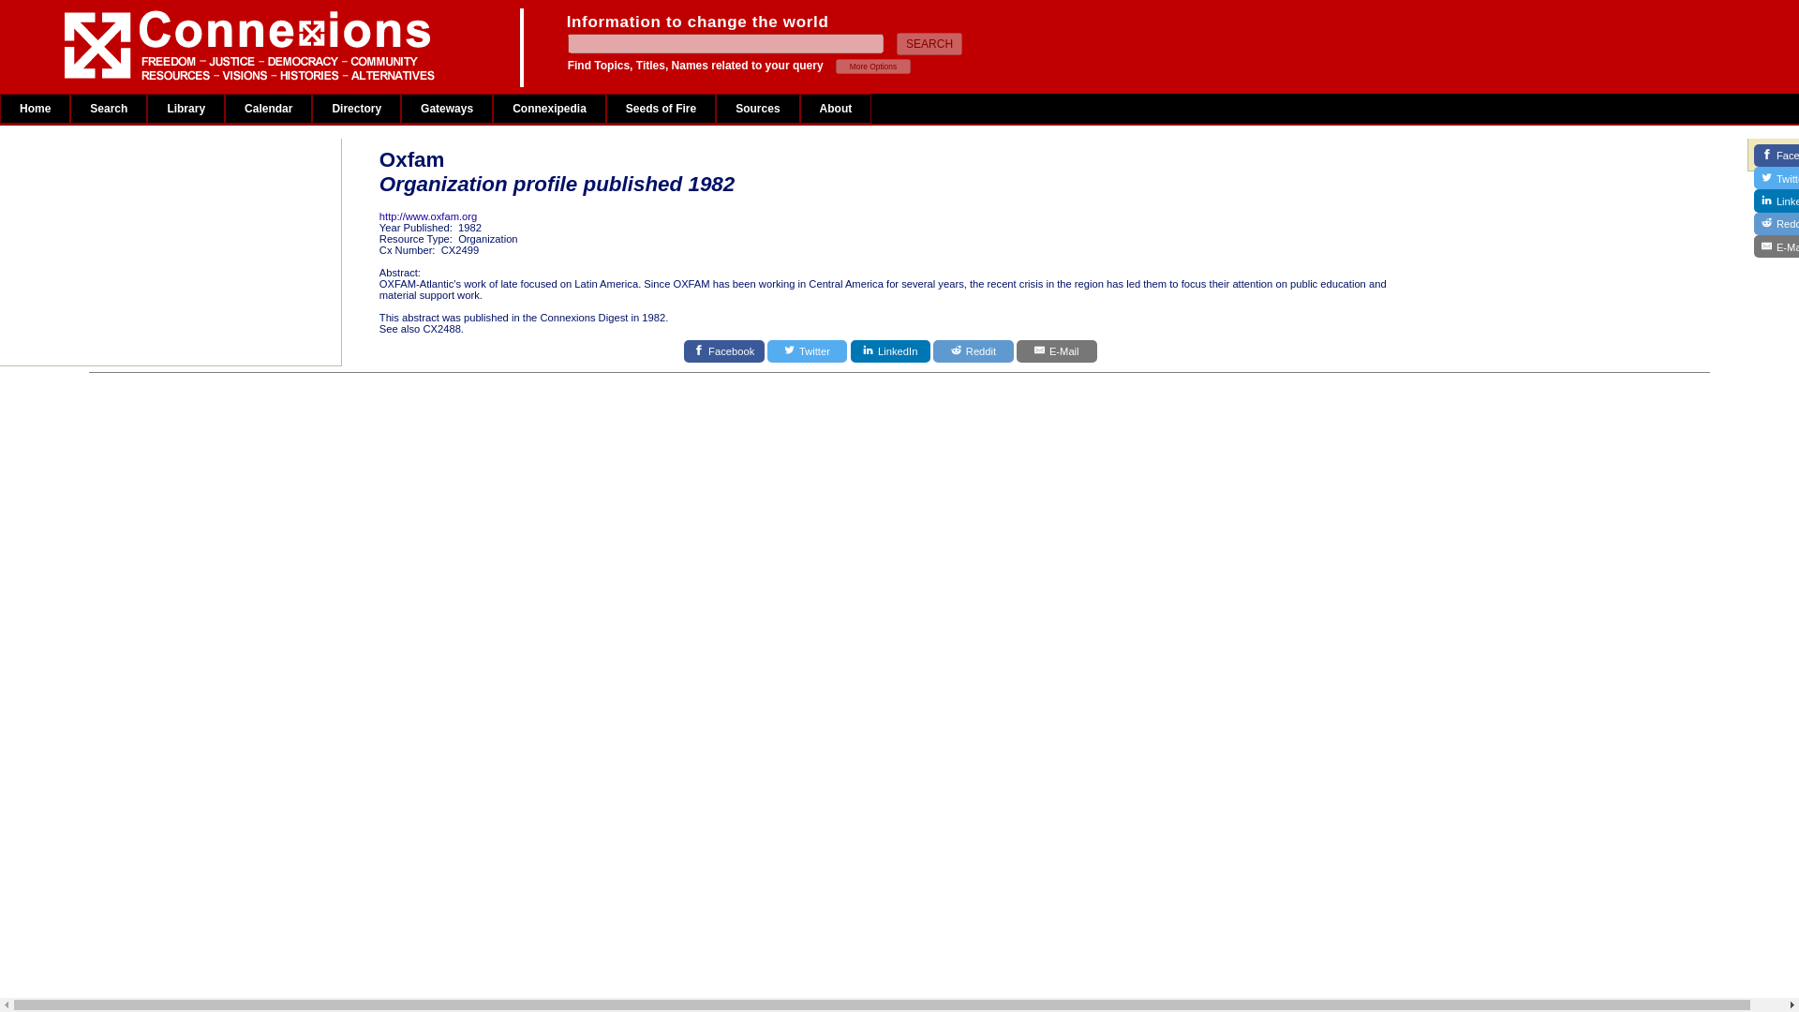 The width and height of the screenshot is (1799, 1012). What do you see at coordinates (447, 109) in the screenshot?
I see `Gateways` at bounding box center [447, 109].